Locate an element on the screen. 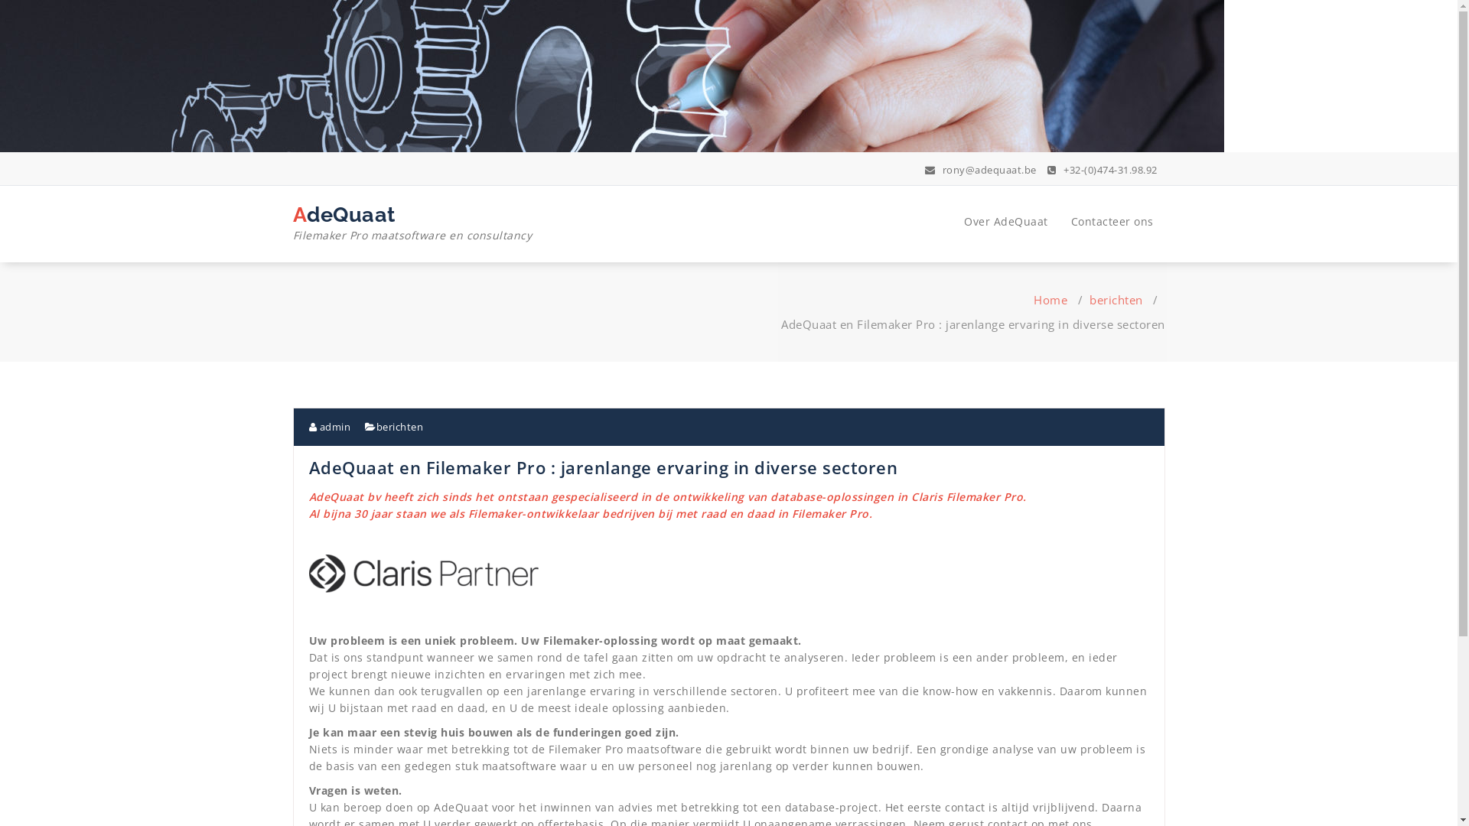 The height and width of the screenshot is (826, 1469). berichten is located at coordinates (1116, 300).